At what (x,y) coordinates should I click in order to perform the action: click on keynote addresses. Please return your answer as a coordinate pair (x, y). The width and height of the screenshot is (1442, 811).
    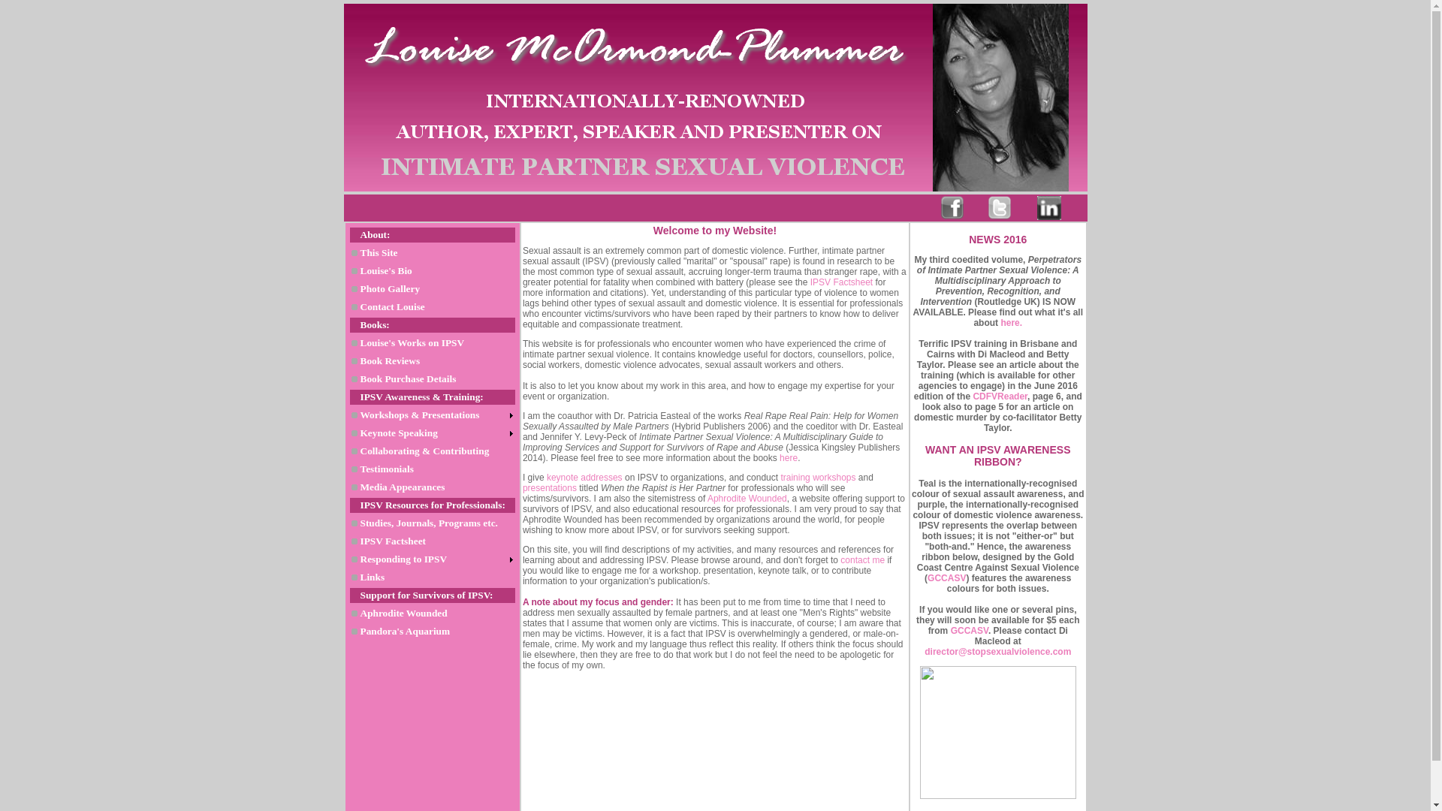
    Looking at the image, I should click on (584, 478).